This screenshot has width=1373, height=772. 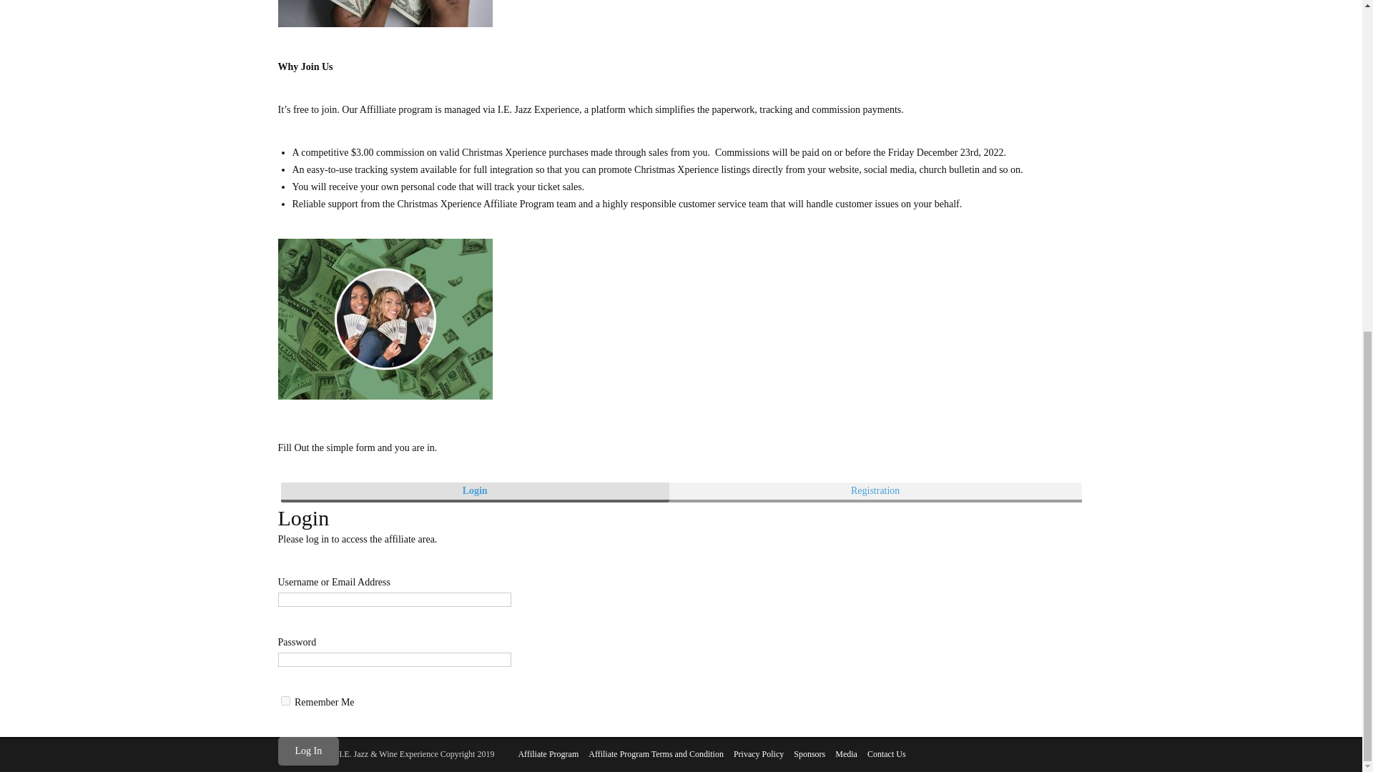 I want to click on Affiliate Program Terms and Condition, so click(x=656, y=753).